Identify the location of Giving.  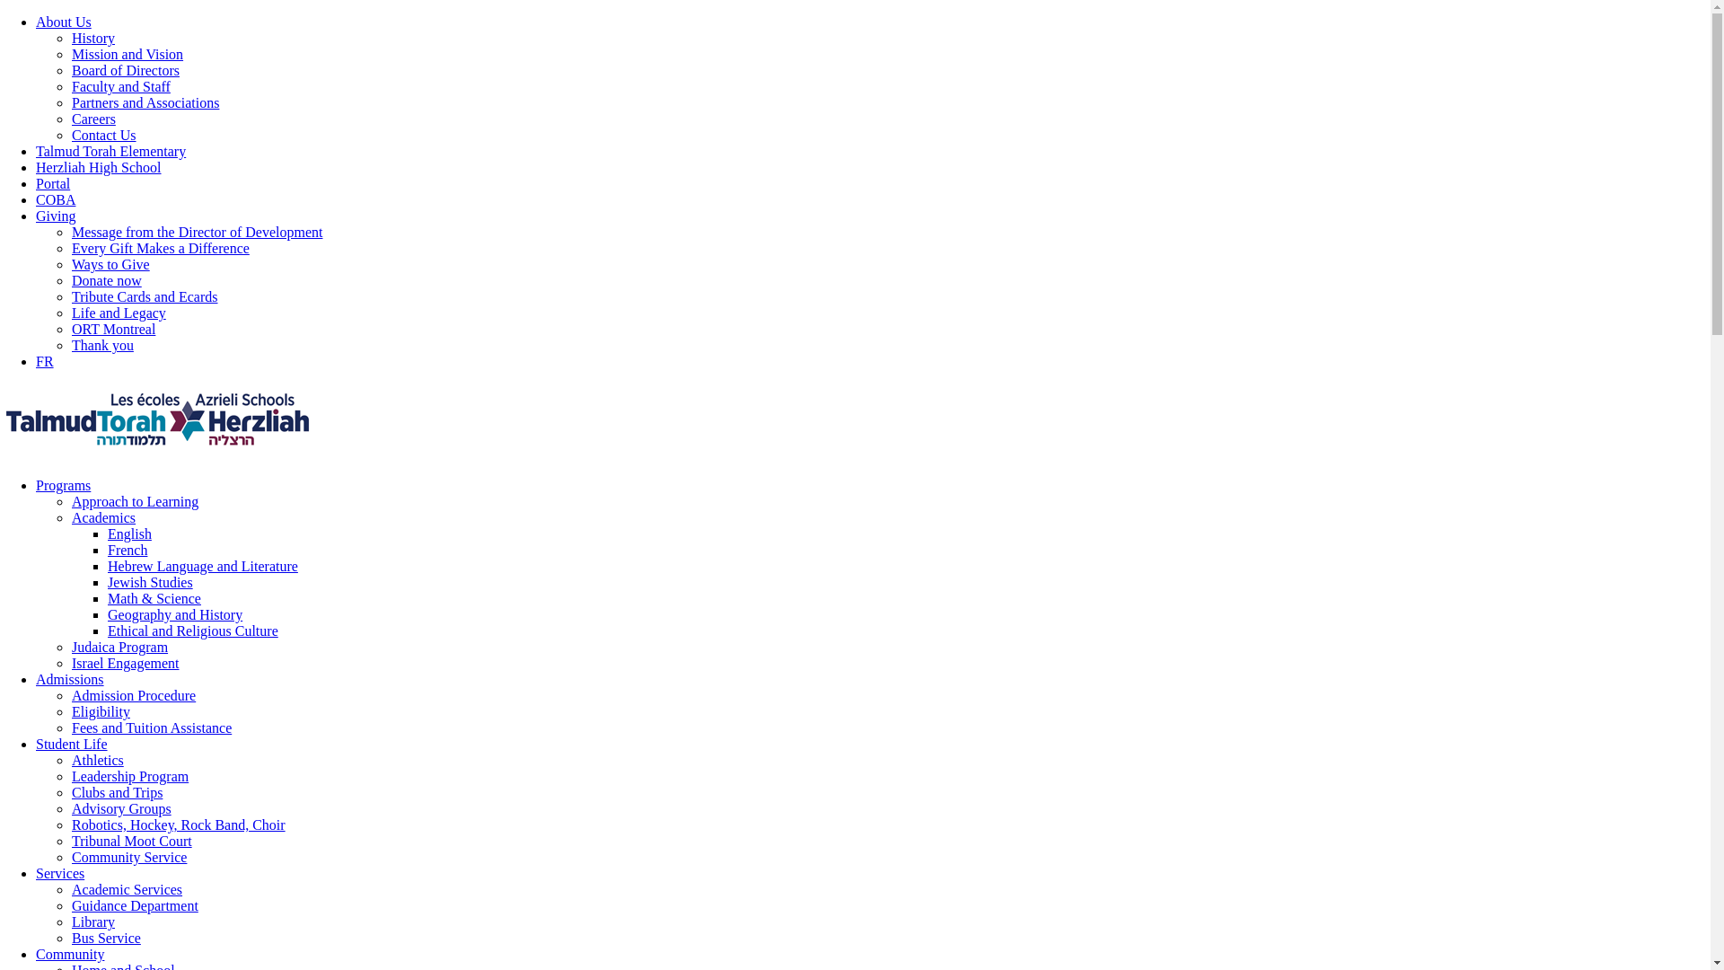
(56, 216).